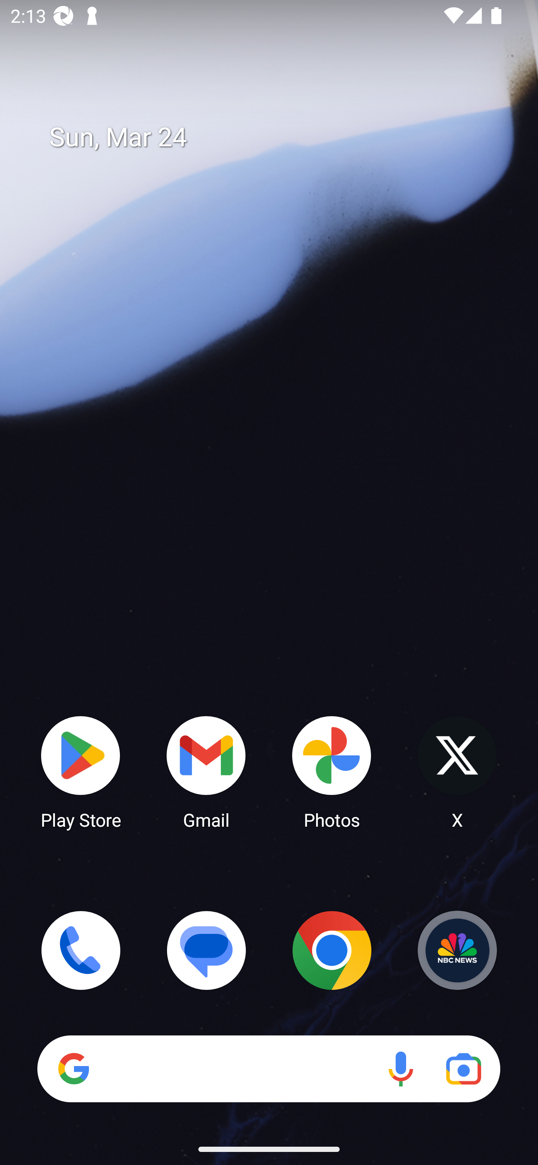 The height and width of the screenshot is (1165, 538). Describe the element at coordinates (463, 1069) in the screenshot. I see `Google Lens` at that location.